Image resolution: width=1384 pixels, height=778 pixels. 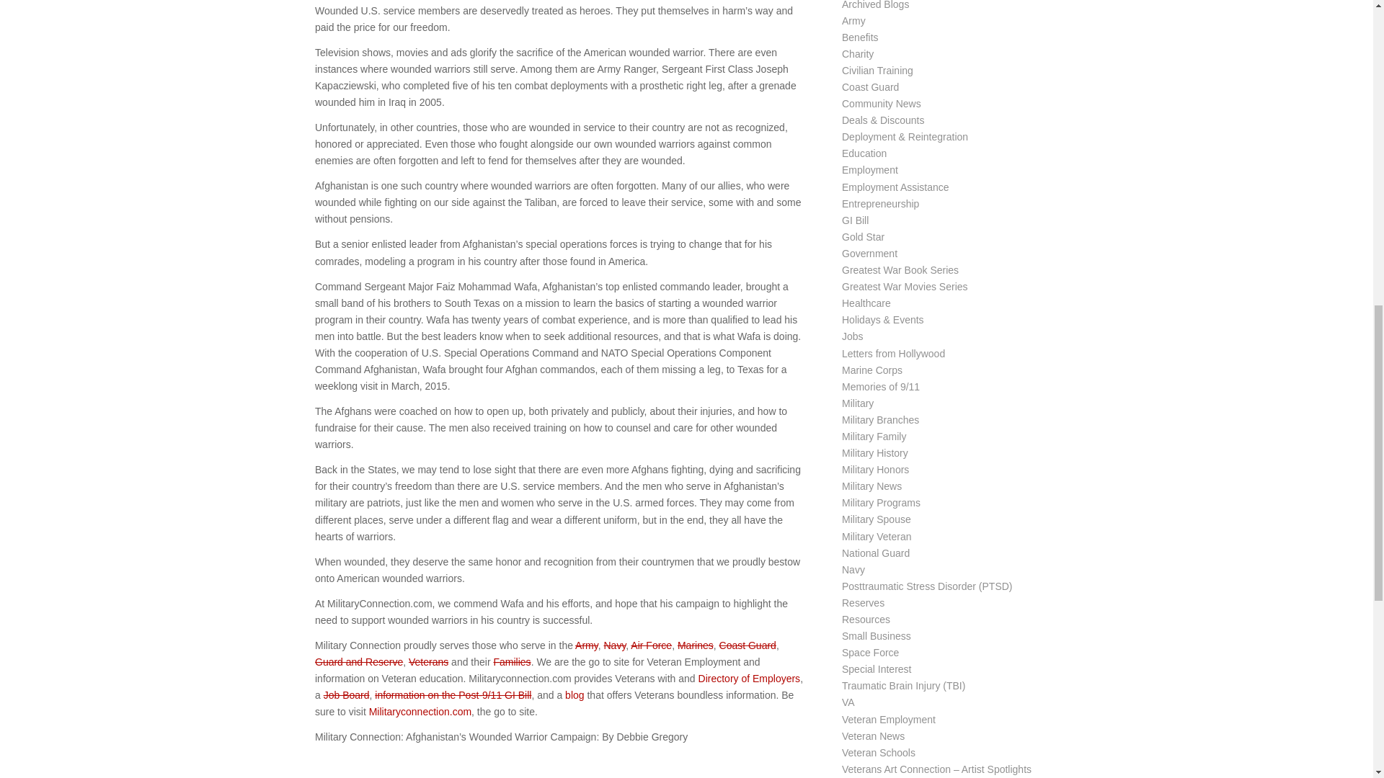 What do you see at coordinates (651, 645) in the screenshot?
I see `Air Force` at bounding box center [651, 645].